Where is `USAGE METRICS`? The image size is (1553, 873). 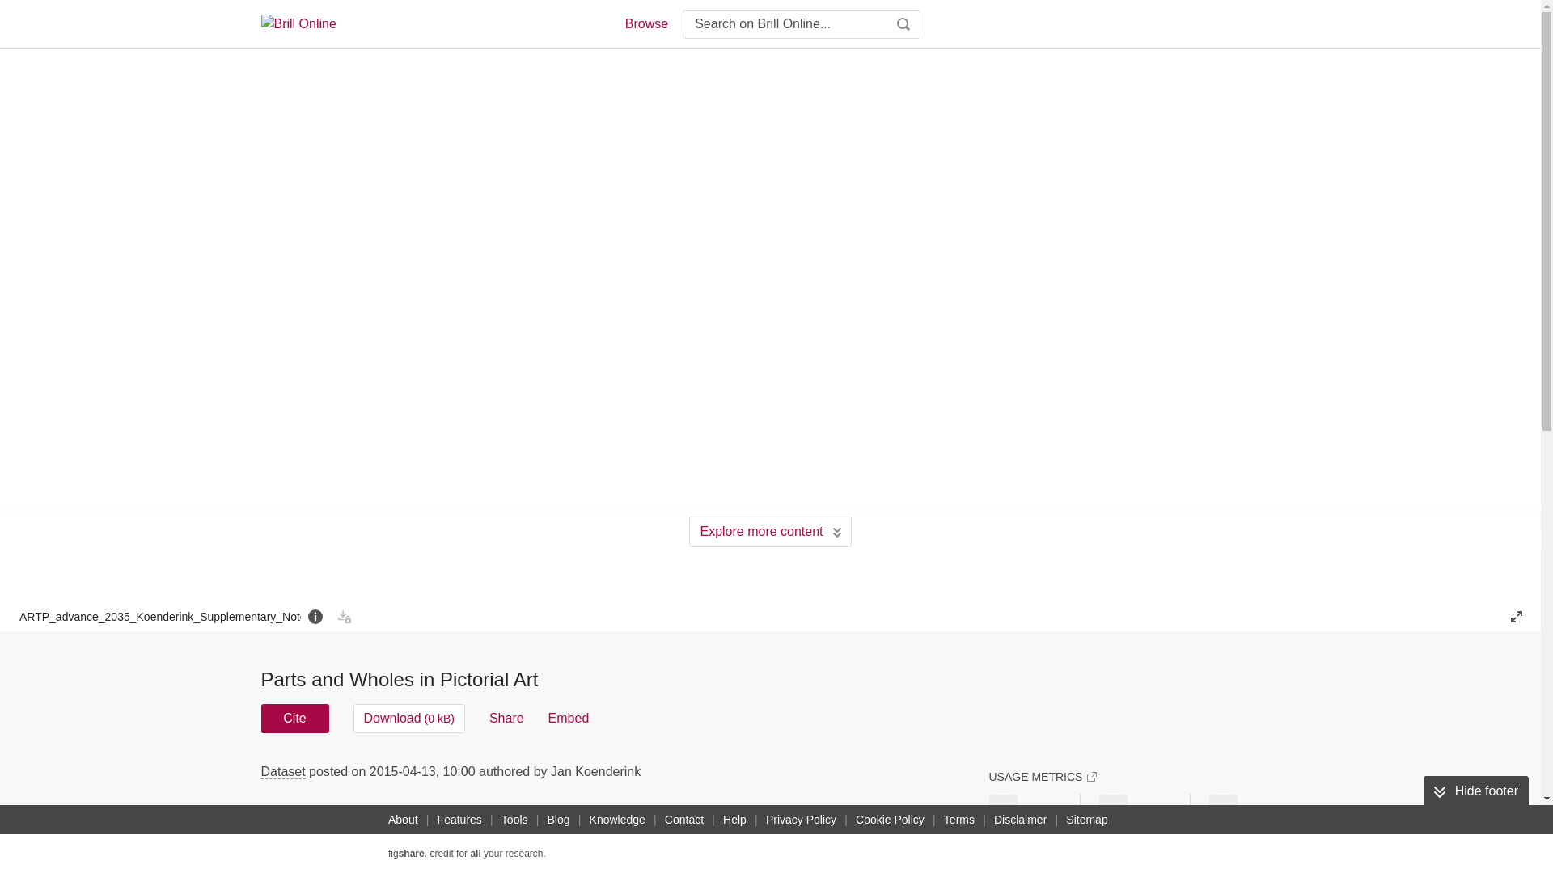
USAGE METRICS is located at coordinates (1042, 776).